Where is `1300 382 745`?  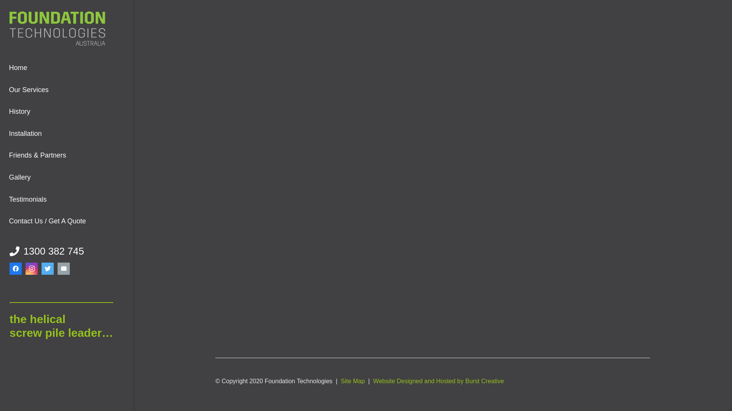 1300 382 745 is located at coordinates (47, 251).